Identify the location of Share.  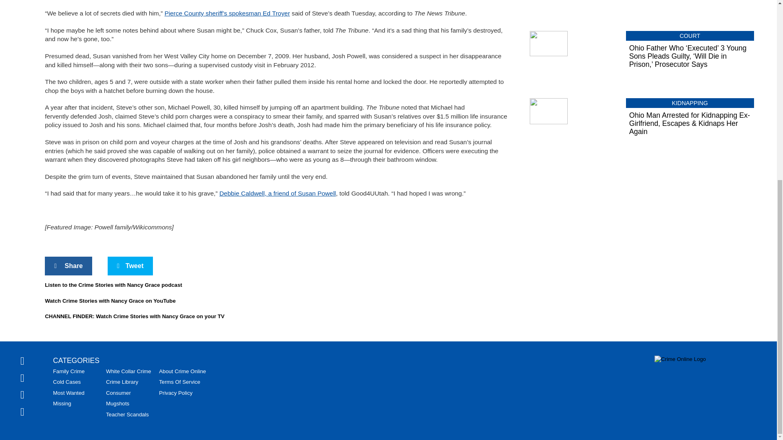
(69, 266).